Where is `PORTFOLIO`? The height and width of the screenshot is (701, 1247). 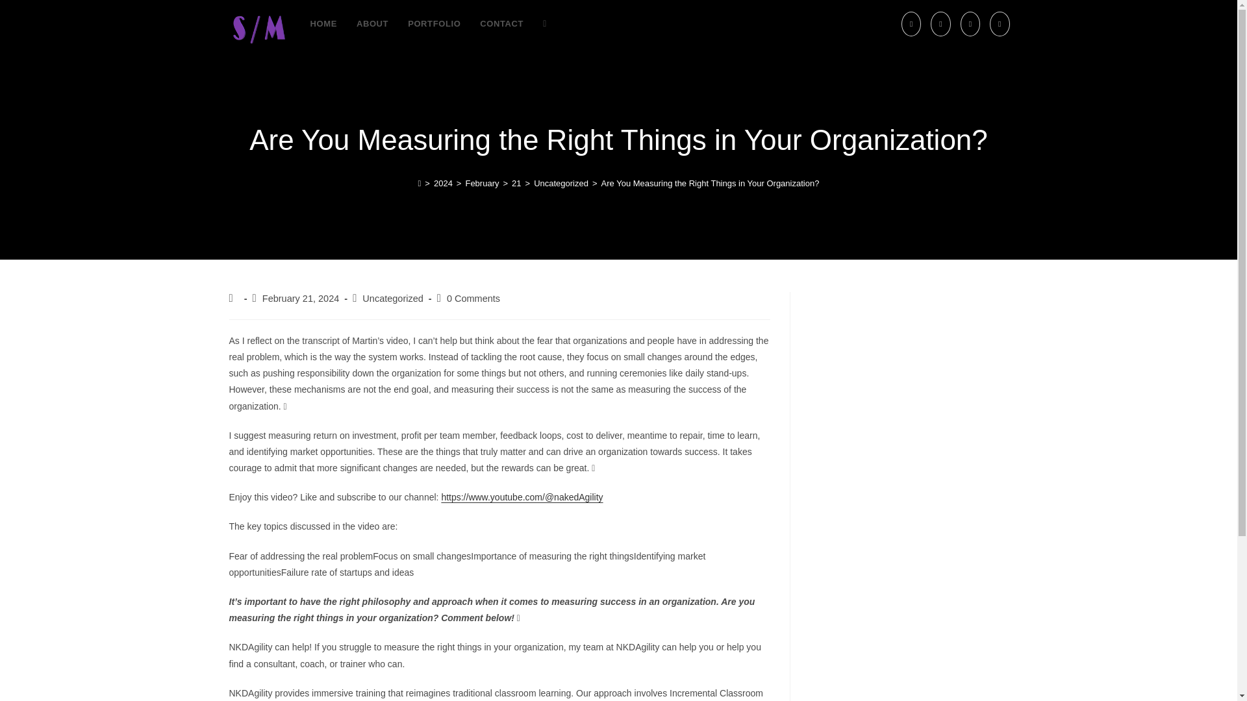
PORTFOLIO is located at coordinates (434, 24).